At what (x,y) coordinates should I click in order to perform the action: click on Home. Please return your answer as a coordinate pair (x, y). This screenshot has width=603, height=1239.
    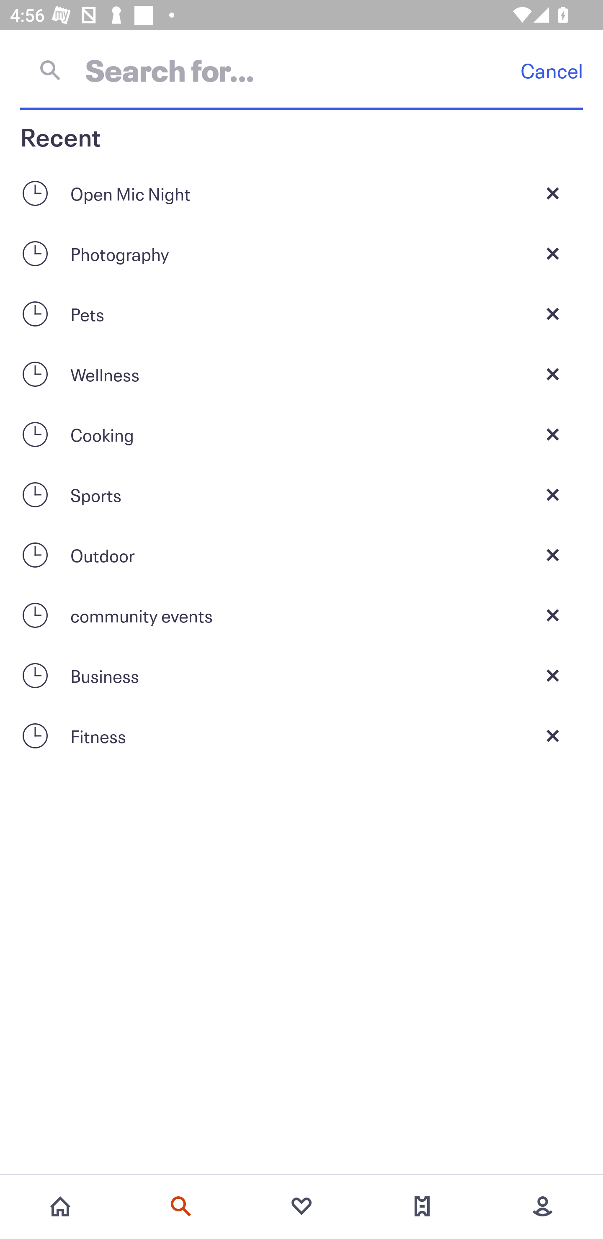
    Looking at the image, I should click on (60, 1206).